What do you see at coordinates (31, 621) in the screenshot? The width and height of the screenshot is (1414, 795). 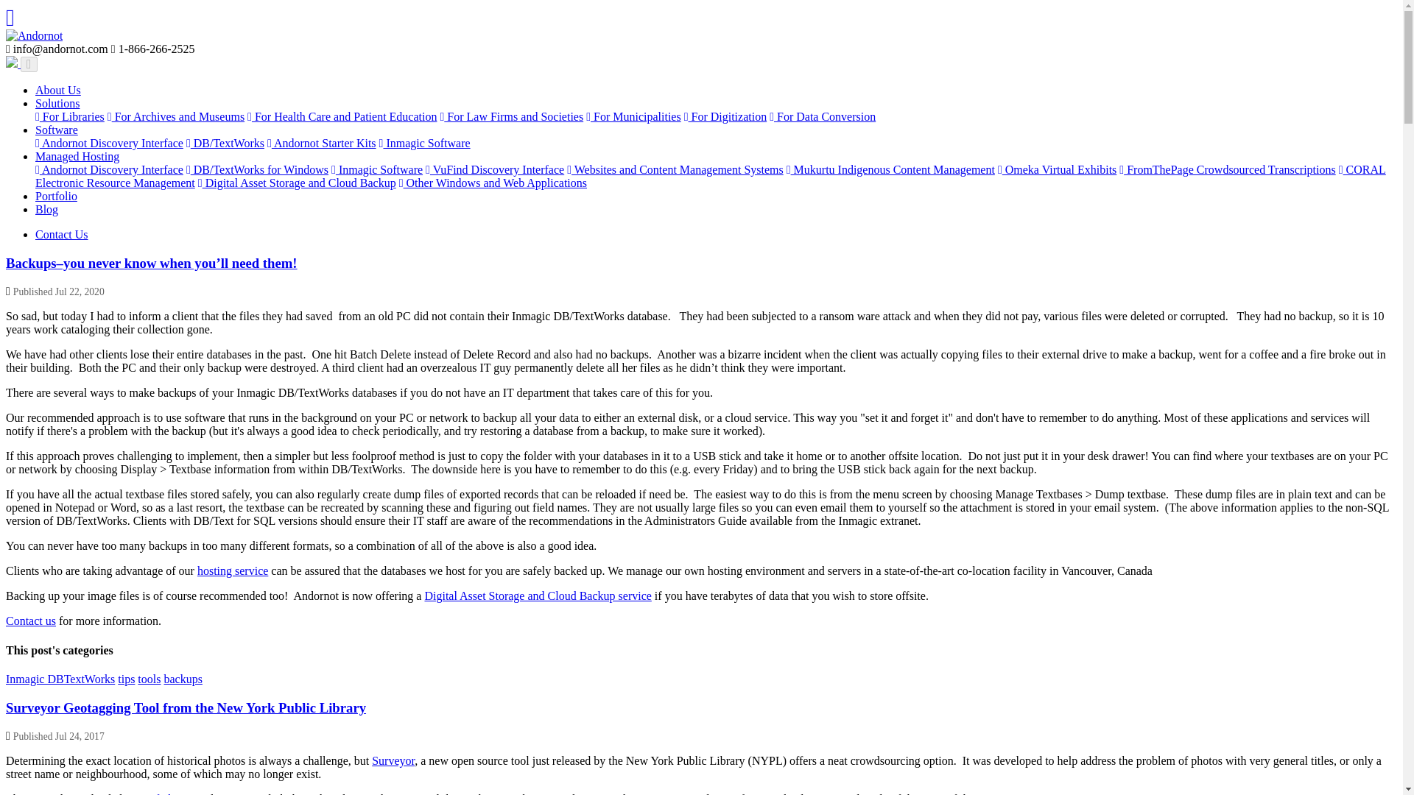 I see `Contact us` at bounding box center [31, 621].